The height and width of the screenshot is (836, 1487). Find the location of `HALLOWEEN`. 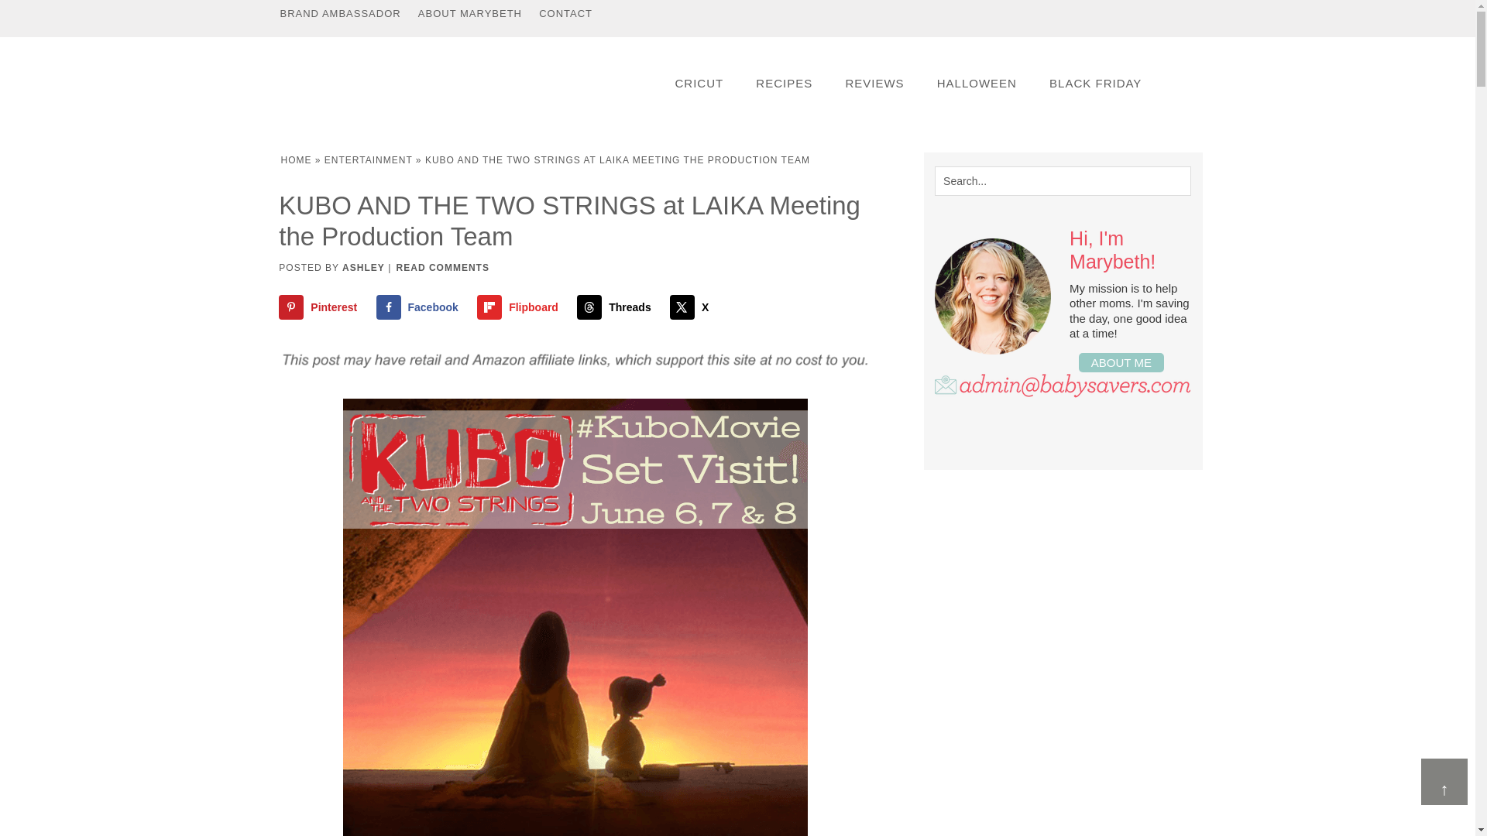

HALLOWEEN is located at coordinates (977, 83).